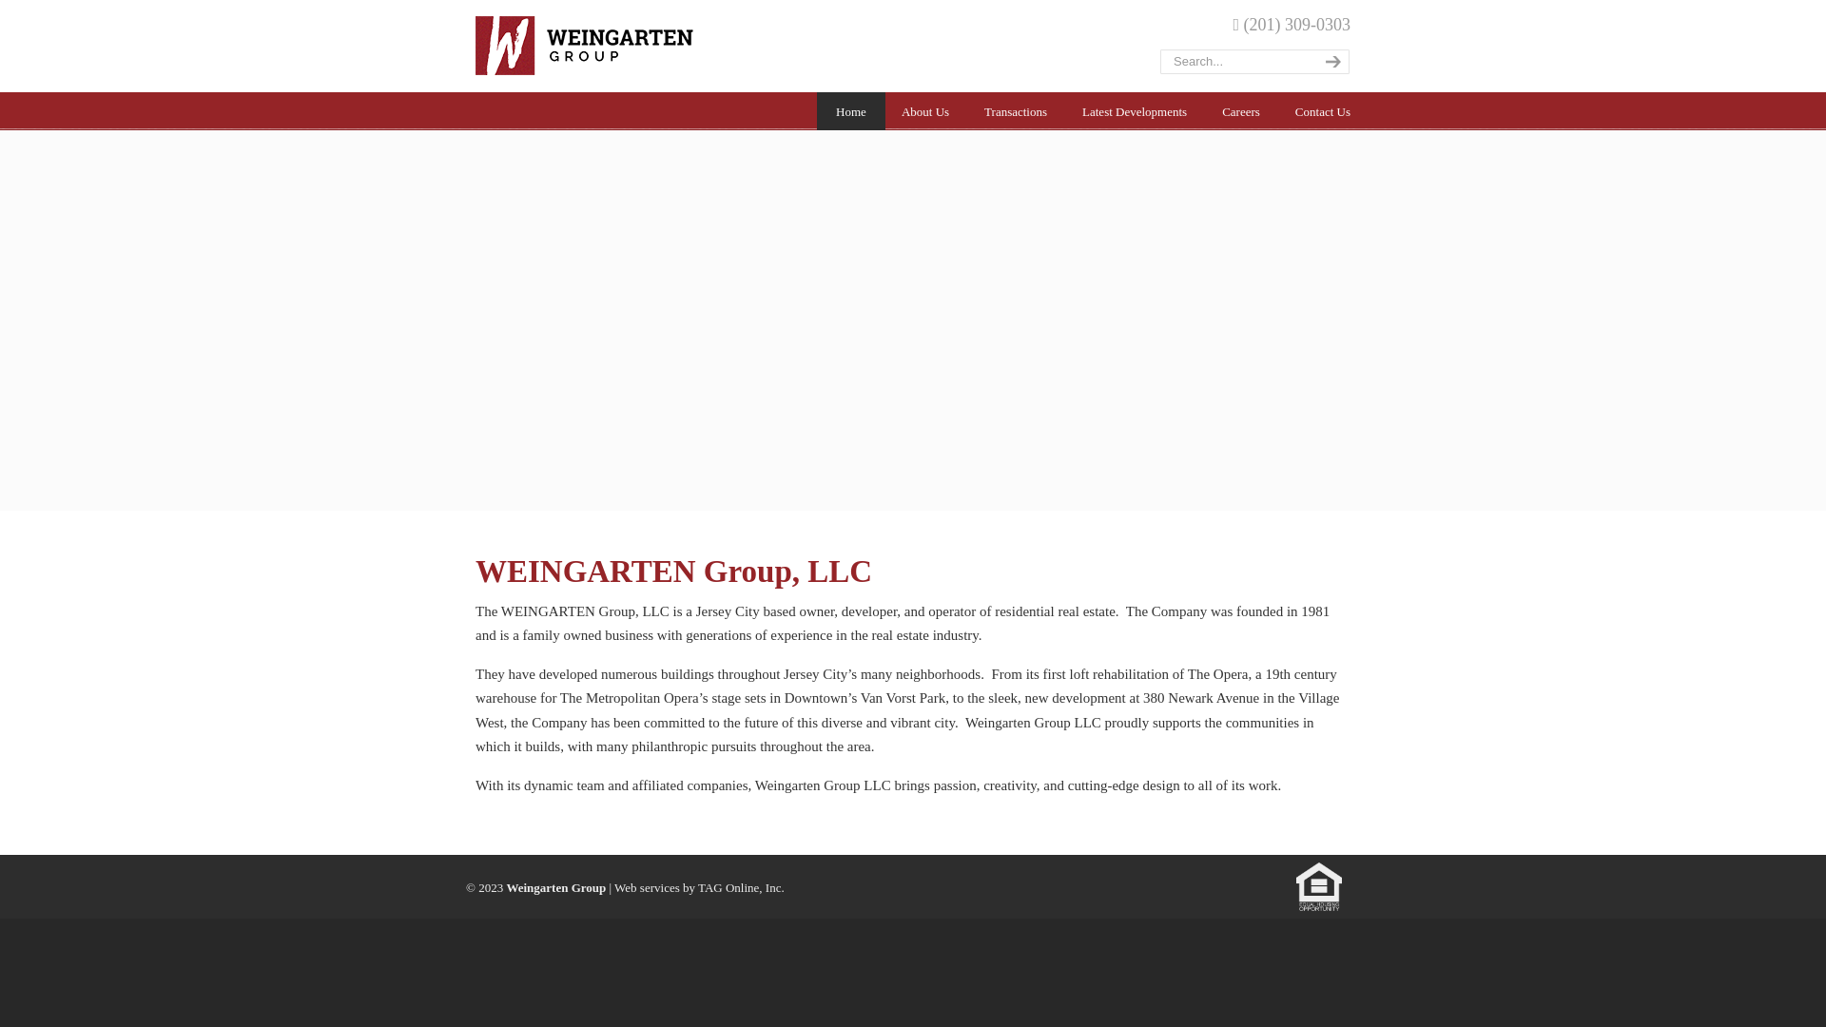 This screenshot has height=1027, width=1826. Describe the element at coordinates (1134, 112) in the screenshot. I see `Latest Developments` at that location.